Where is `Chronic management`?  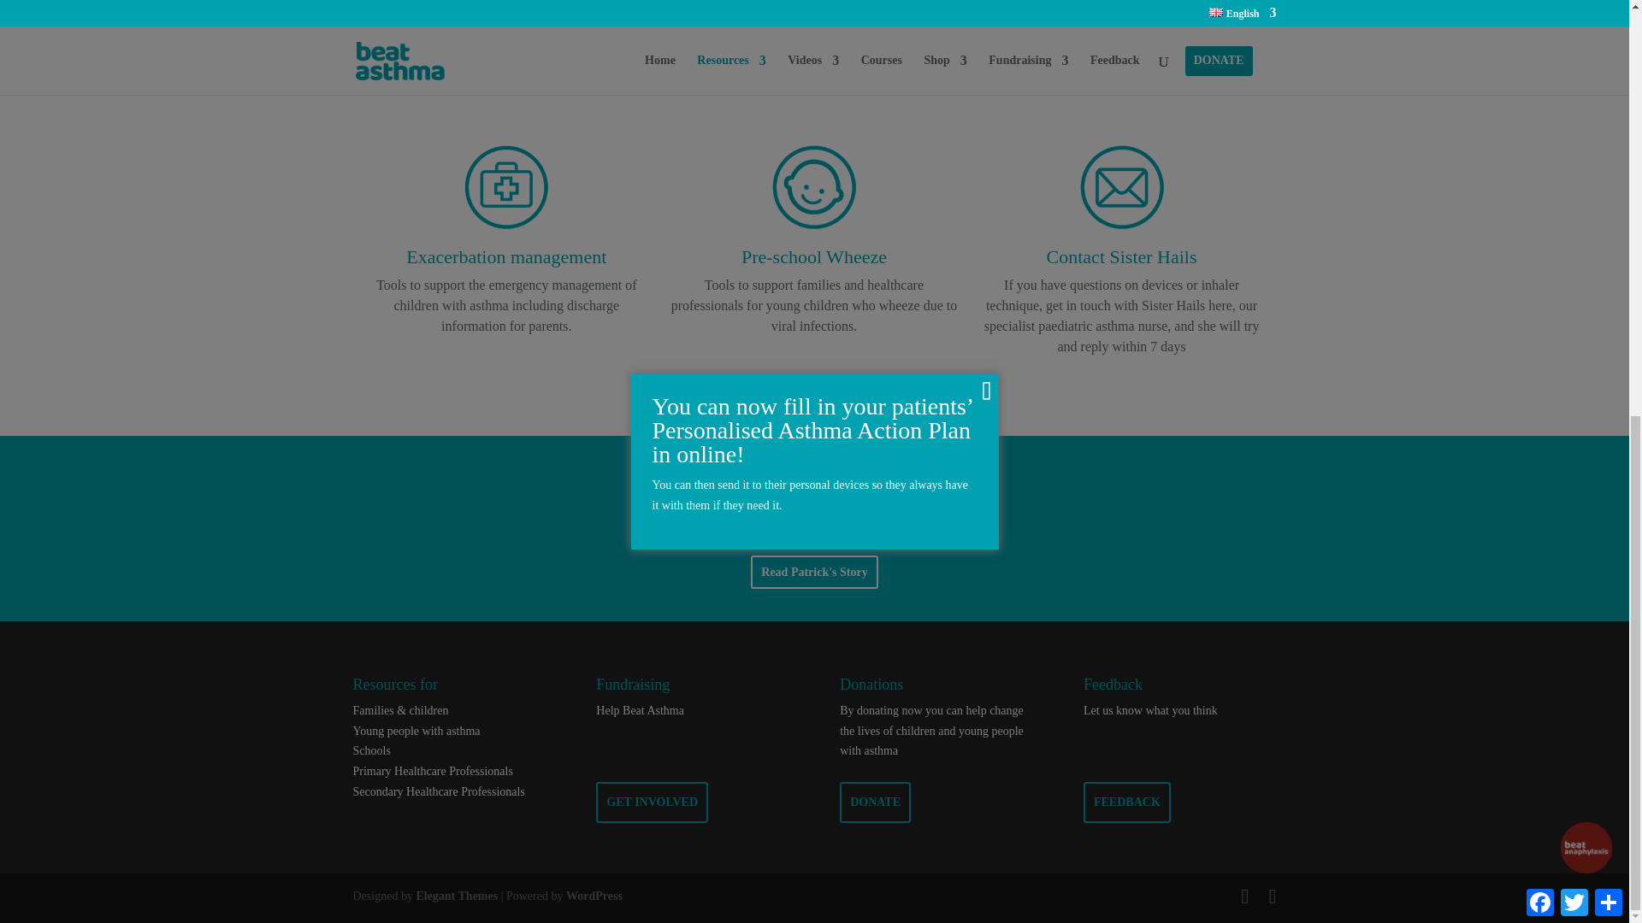
Chronic management is located at coordinates (1121, 2).